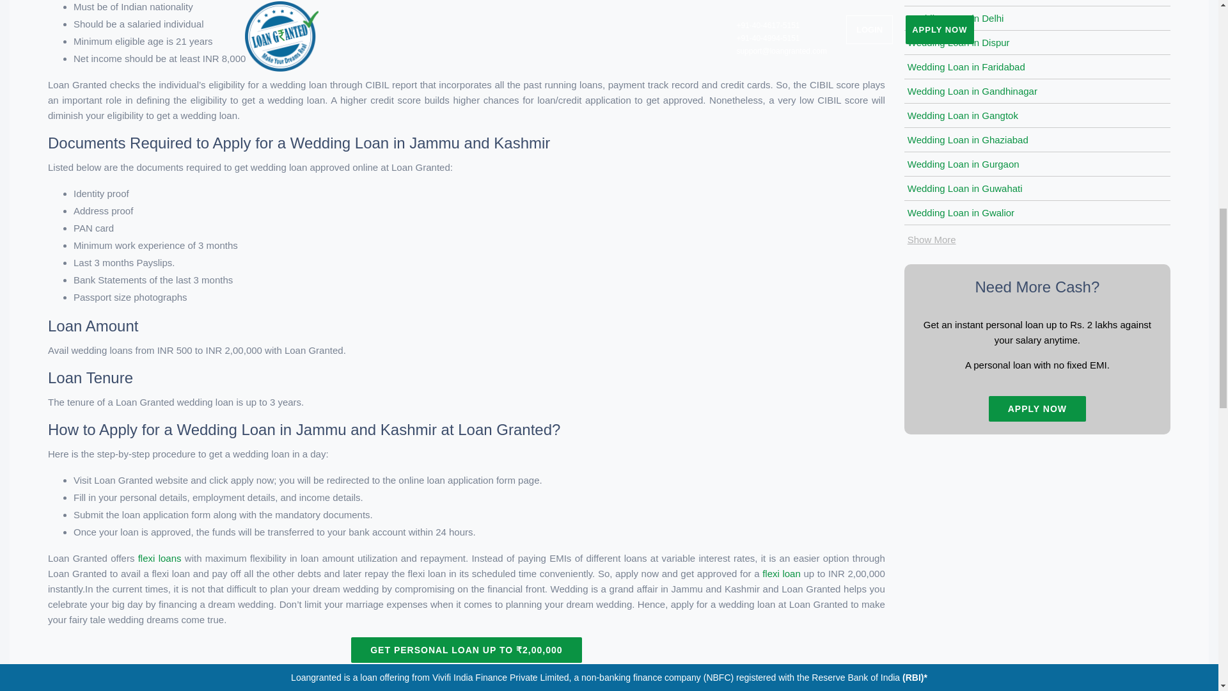  I want to click on Wedding Loan in Faridabad, so click(966, 67).